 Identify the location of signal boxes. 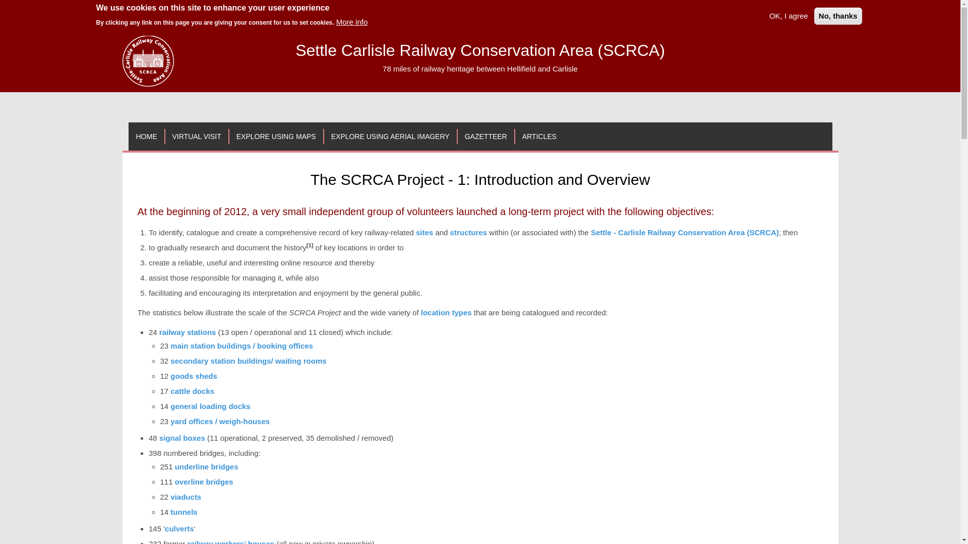
(183, 438).